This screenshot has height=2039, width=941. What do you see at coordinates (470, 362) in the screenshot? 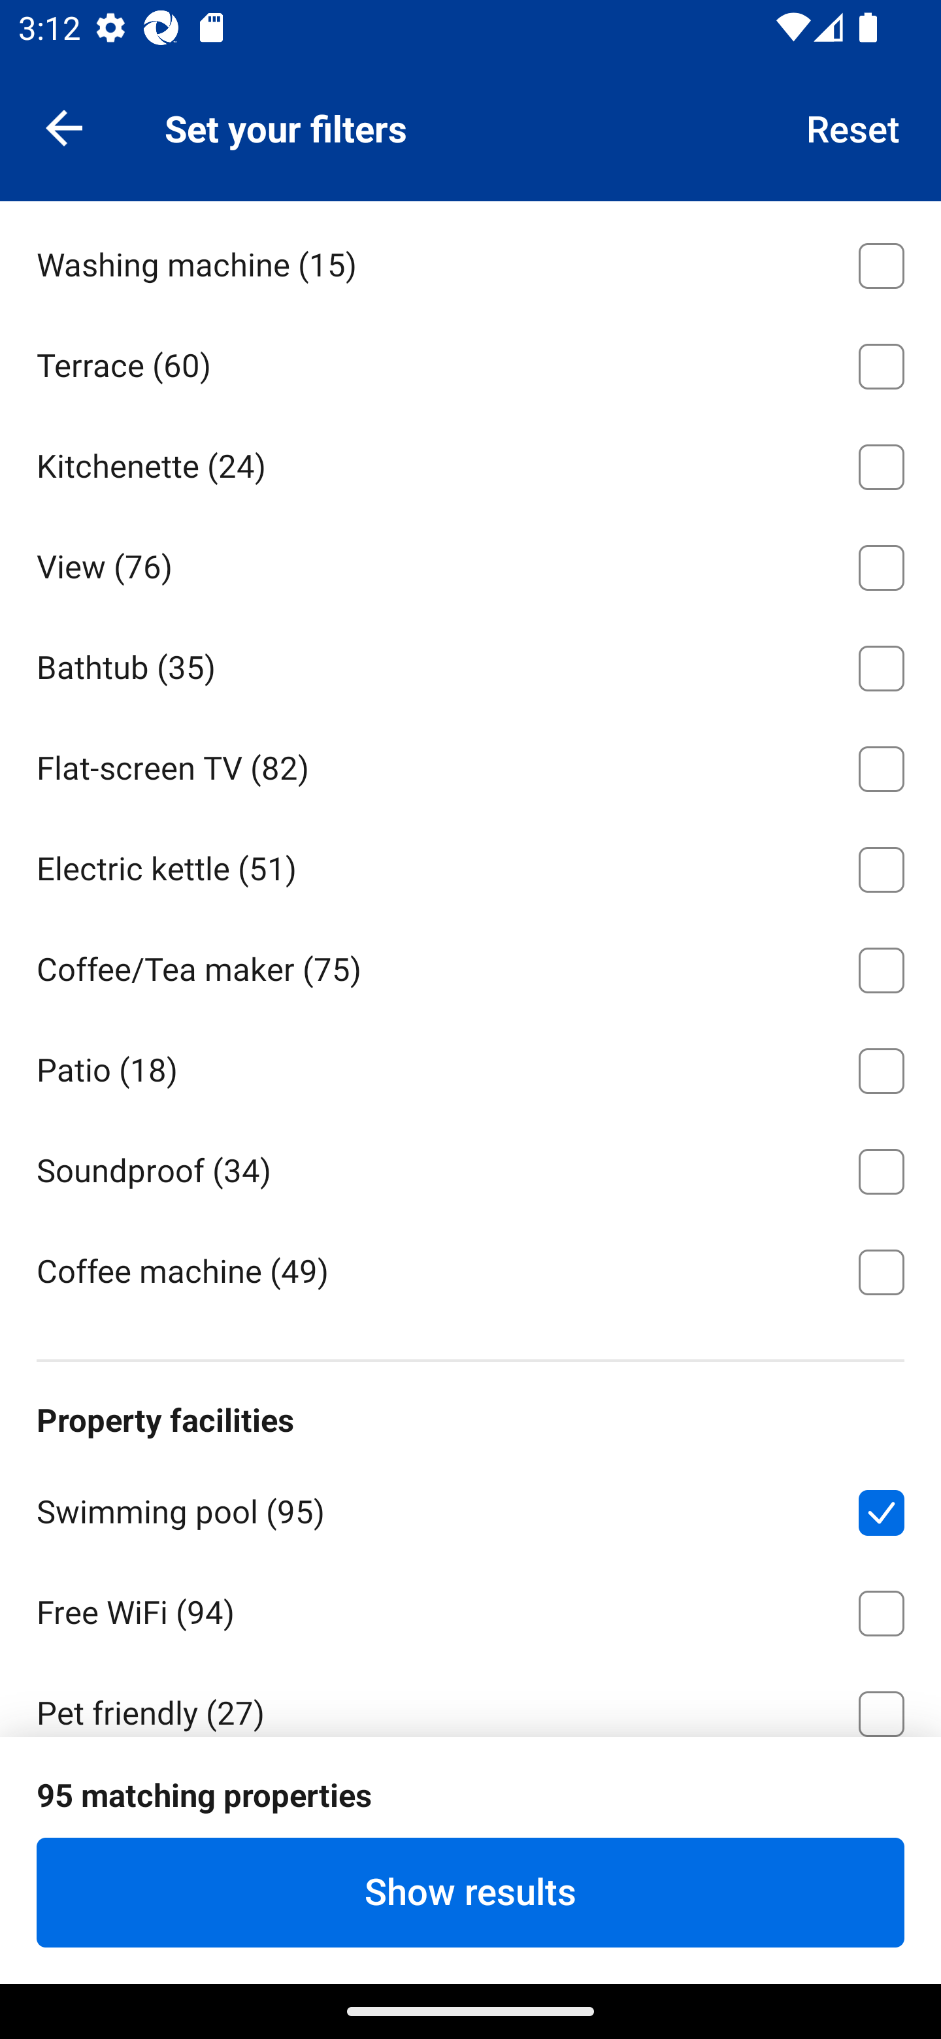
I see `Terrace ⁦(60)` at bounding box center [470, 362].